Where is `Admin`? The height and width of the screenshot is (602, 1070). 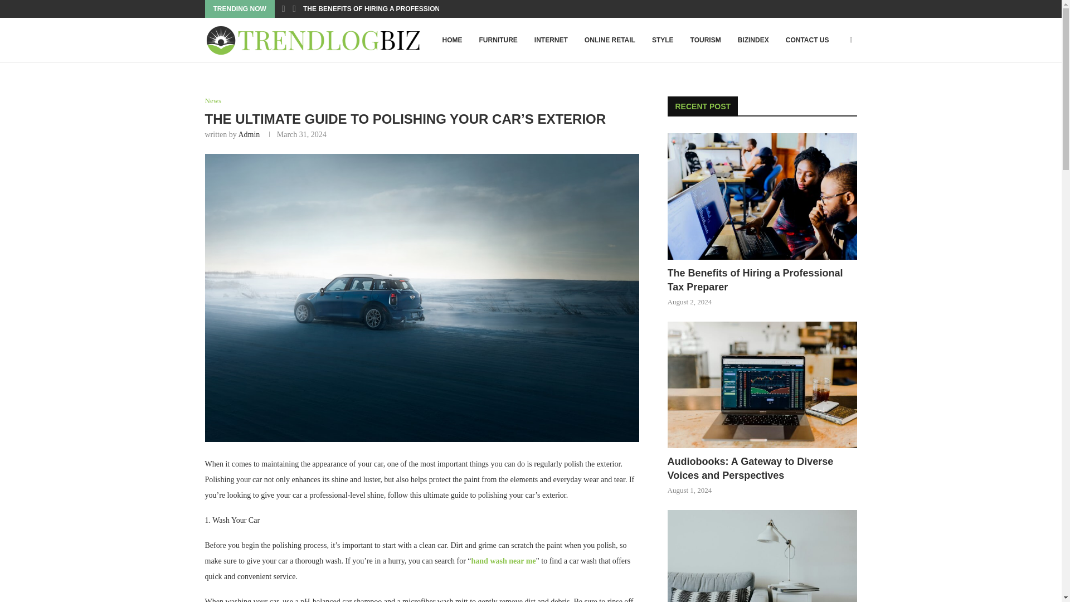
Admin is located at coordinates (249, 135).